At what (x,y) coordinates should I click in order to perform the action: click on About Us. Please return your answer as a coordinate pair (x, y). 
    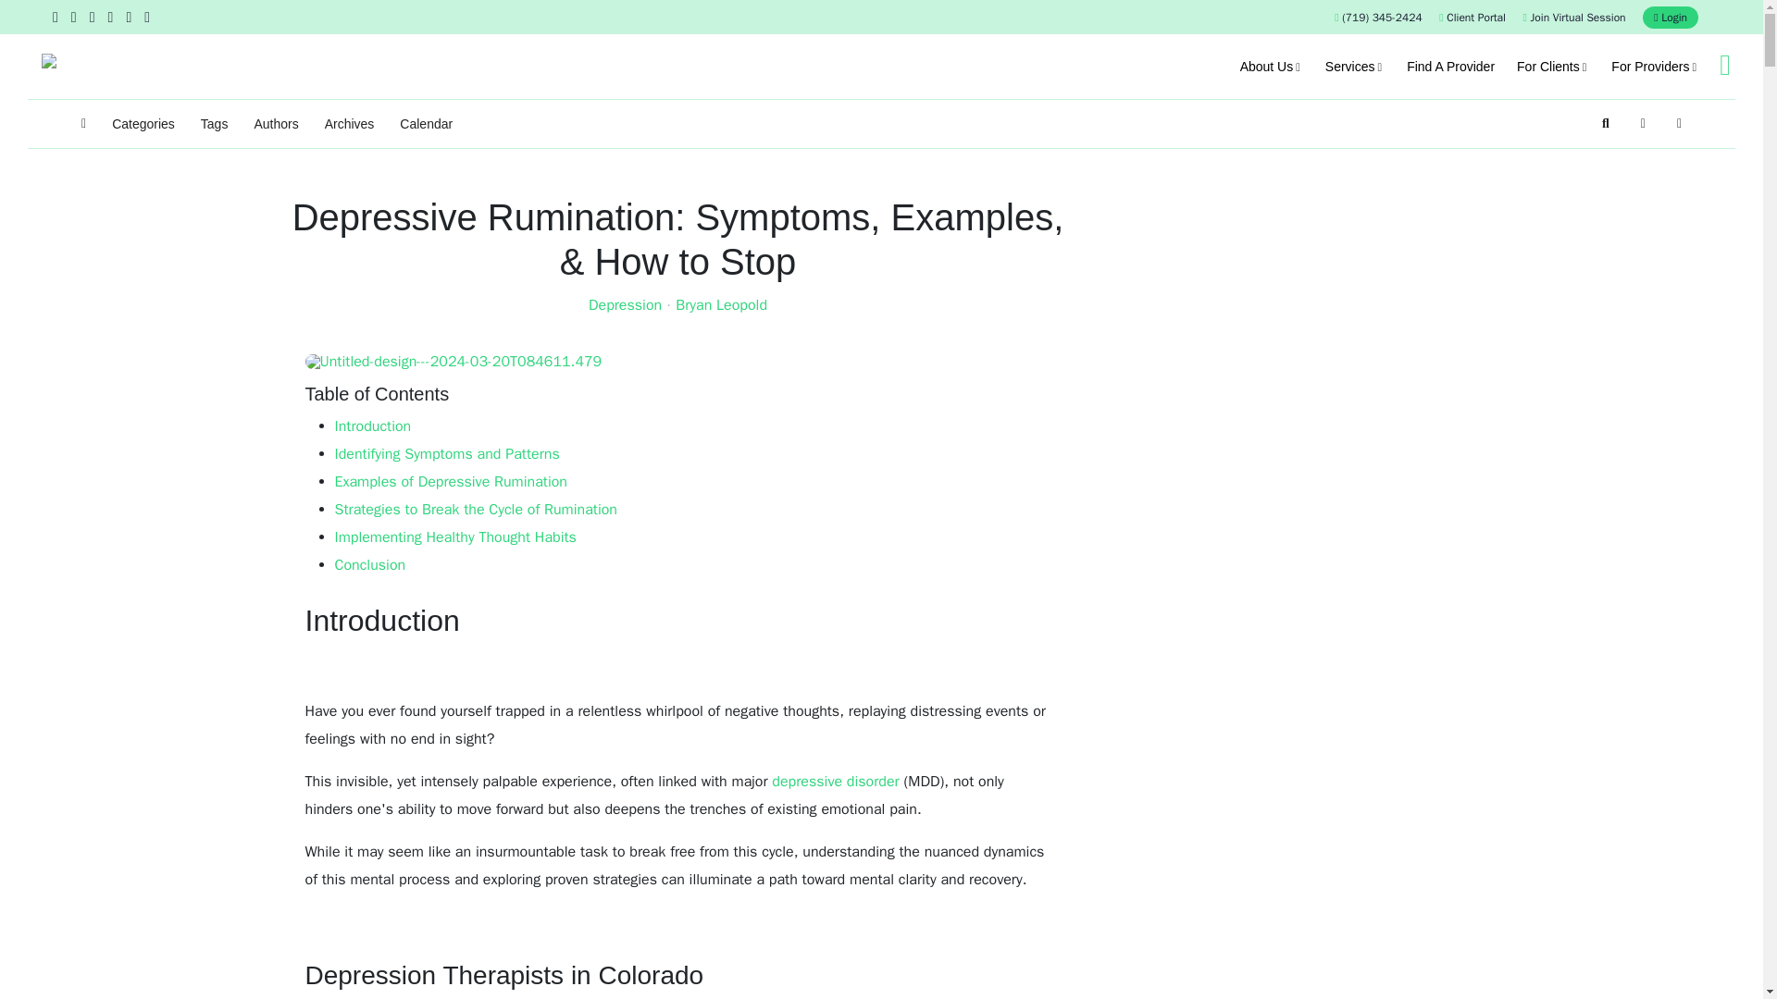
    Looking at the image, I should click on (1272, 66).